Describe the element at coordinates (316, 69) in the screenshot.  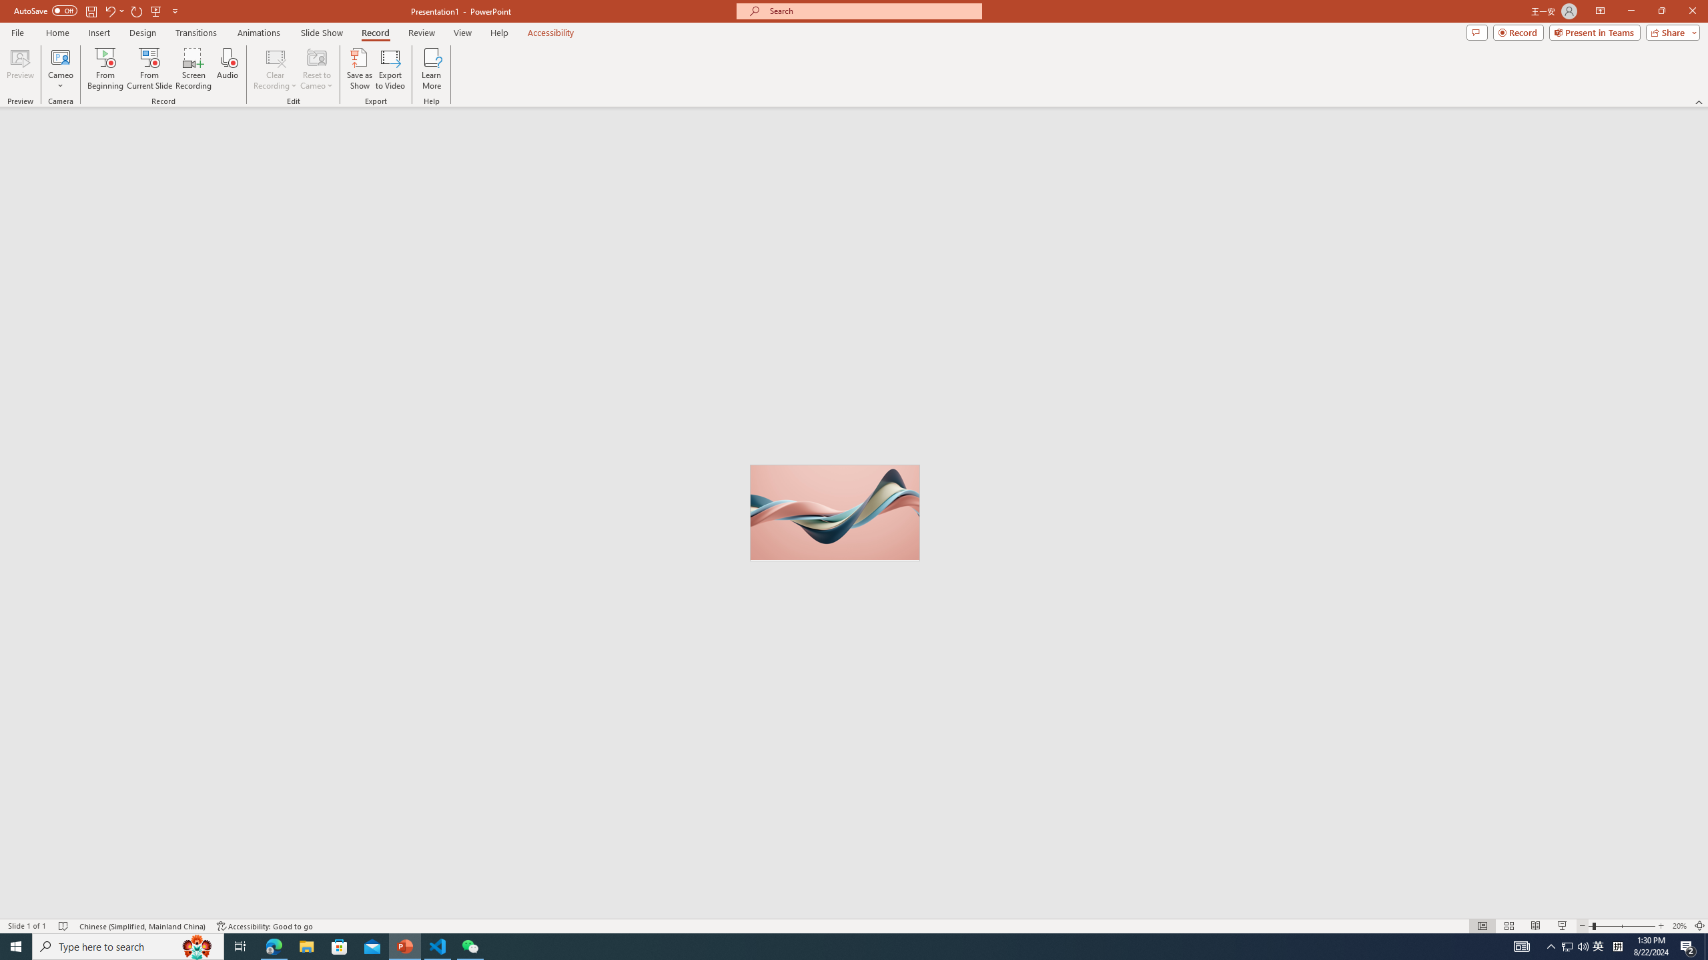
I see `Reset to Cameo` at that location.